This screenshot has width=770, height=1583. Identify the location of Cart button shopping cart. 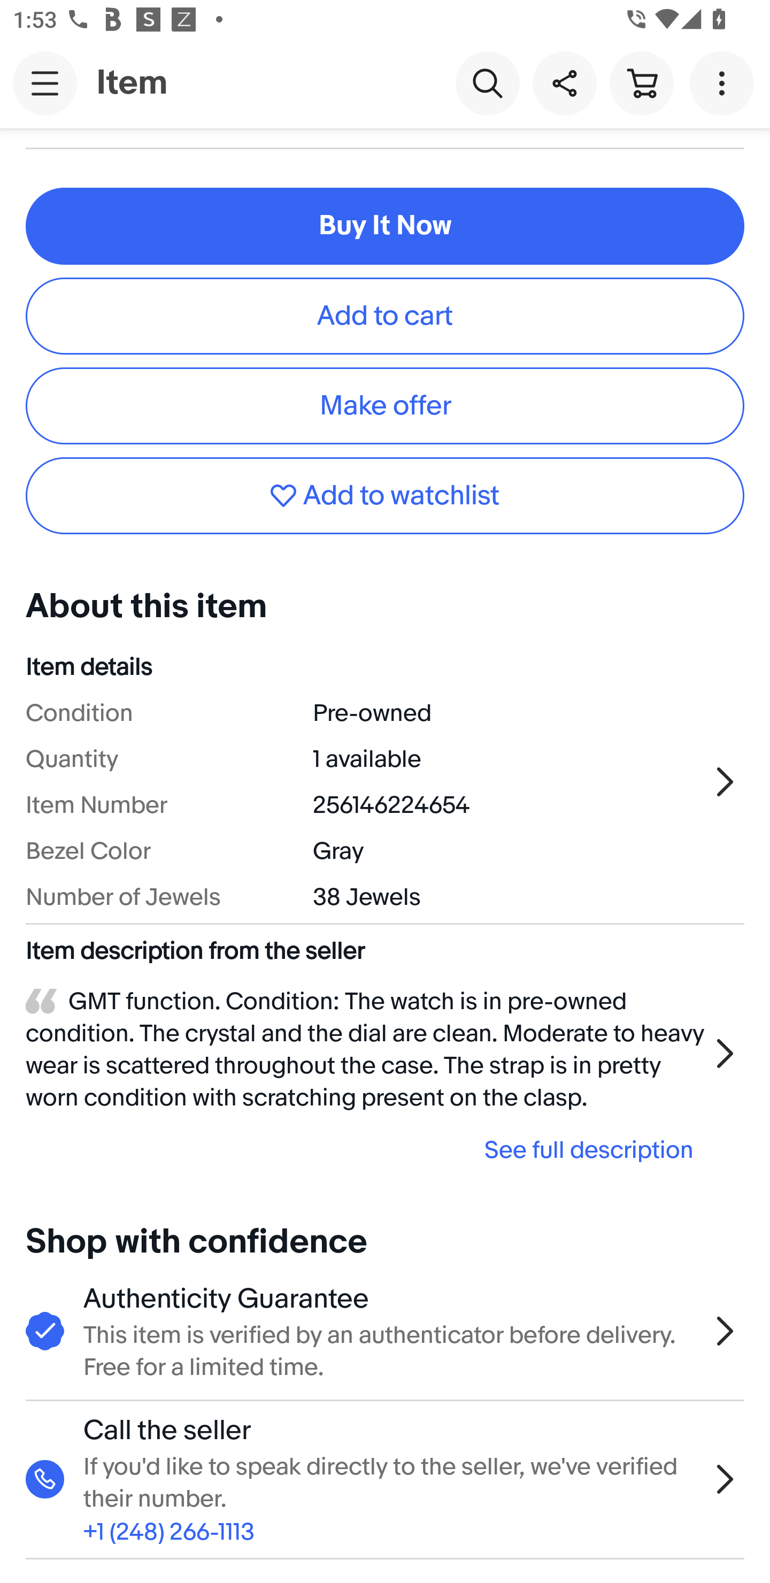
(641, 82).